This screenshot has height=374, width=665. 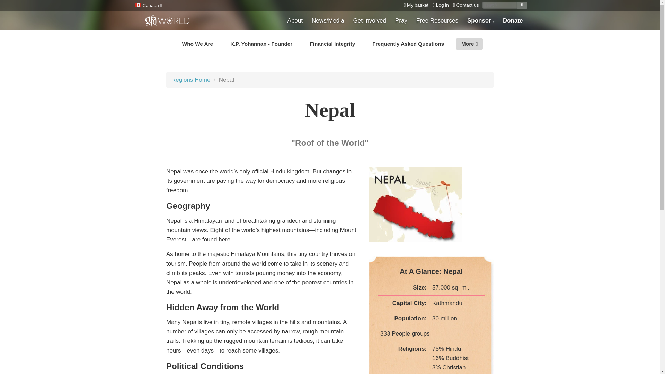 I want to click on Free Resources, so click(x=437, y=21).